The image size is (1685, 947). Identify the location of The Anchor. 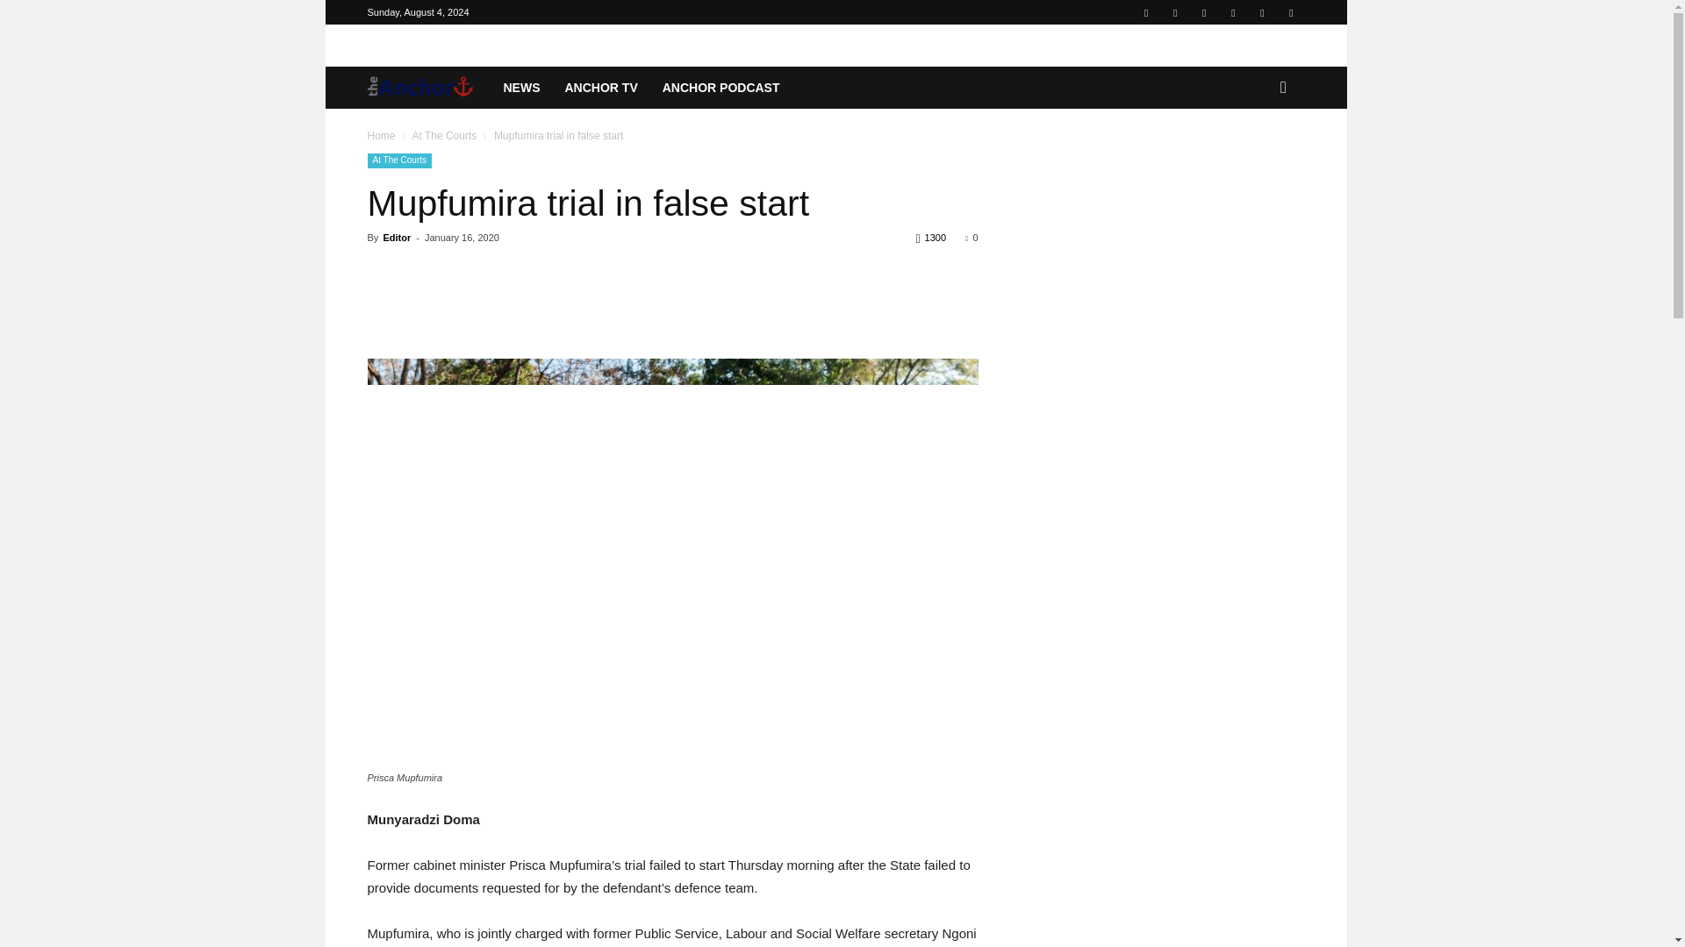
(428, 88).